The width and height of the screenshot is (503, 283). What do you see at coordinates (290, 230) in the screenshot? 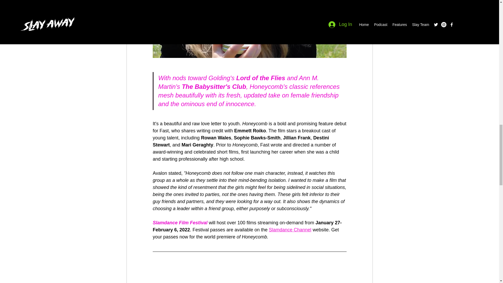
I see `Slamdance Channel` at bounding box center [290, 230].